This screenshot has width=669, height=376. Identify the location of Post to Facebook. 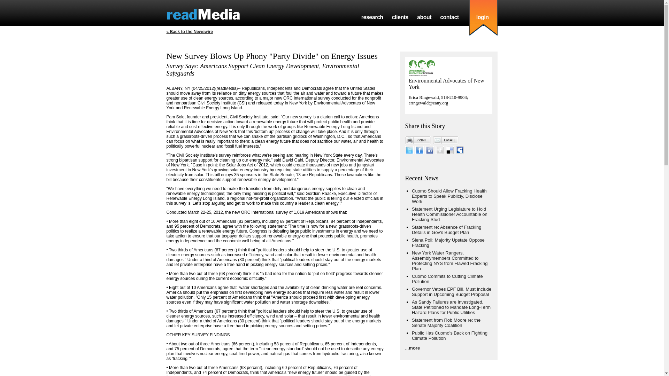
(420, 152).